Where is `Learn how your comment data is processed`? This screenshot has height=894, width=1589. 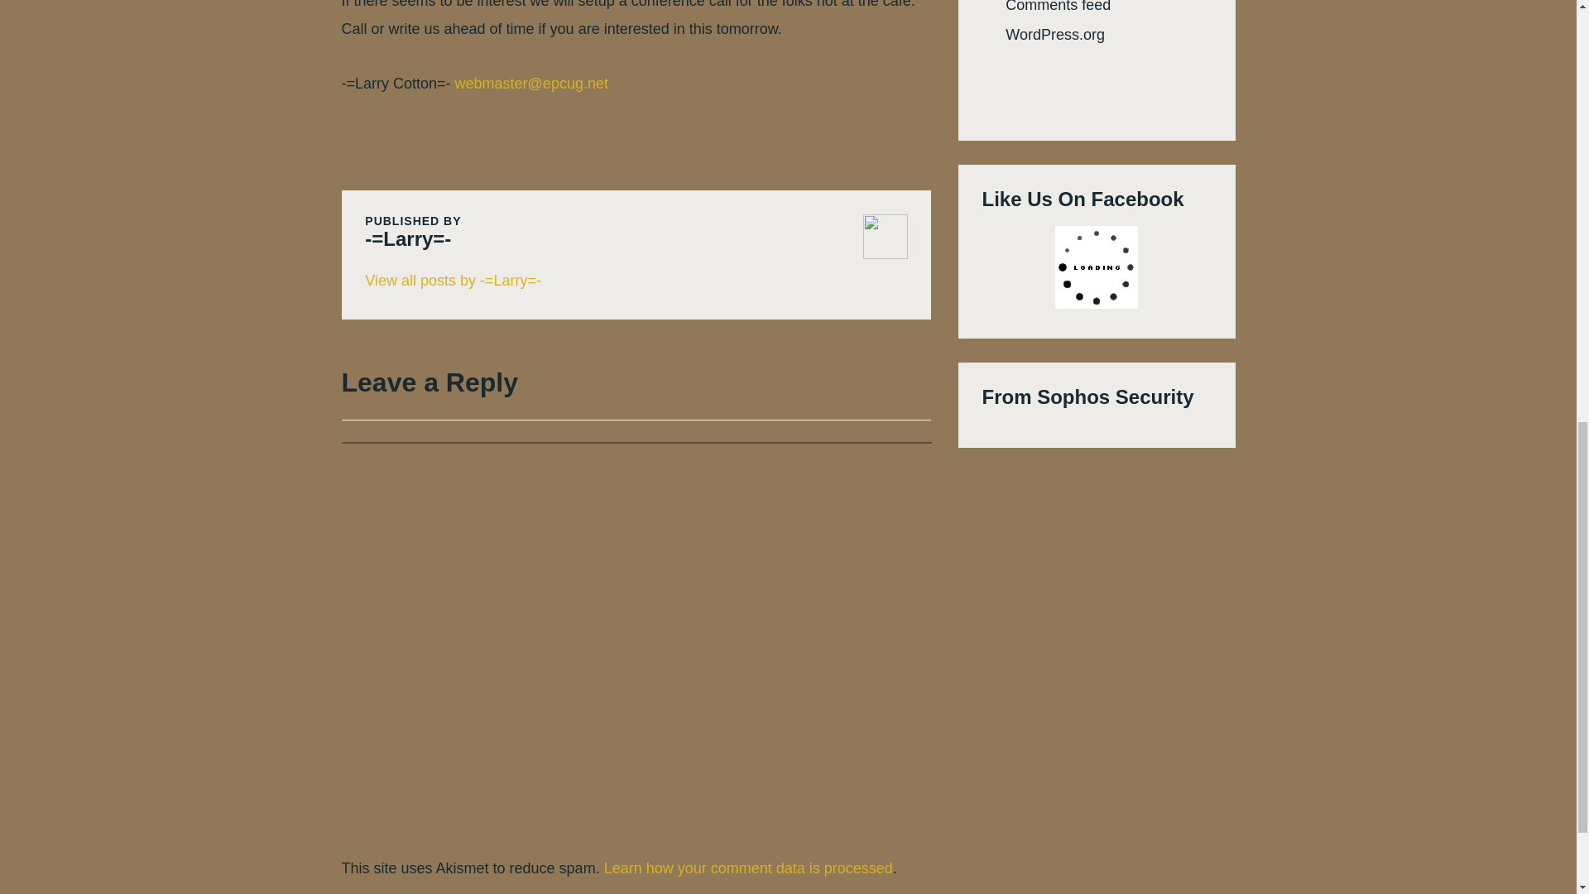
Learn how your comment data is processed is located at coordinates (748, 868).